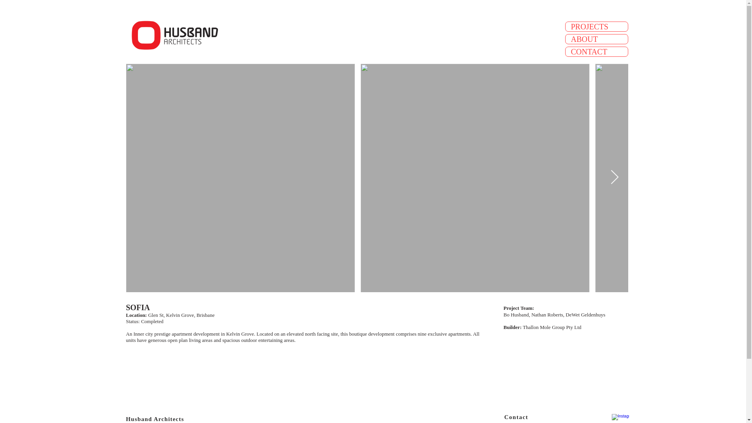  I want to click on PROJECTS, so click(597, 27).